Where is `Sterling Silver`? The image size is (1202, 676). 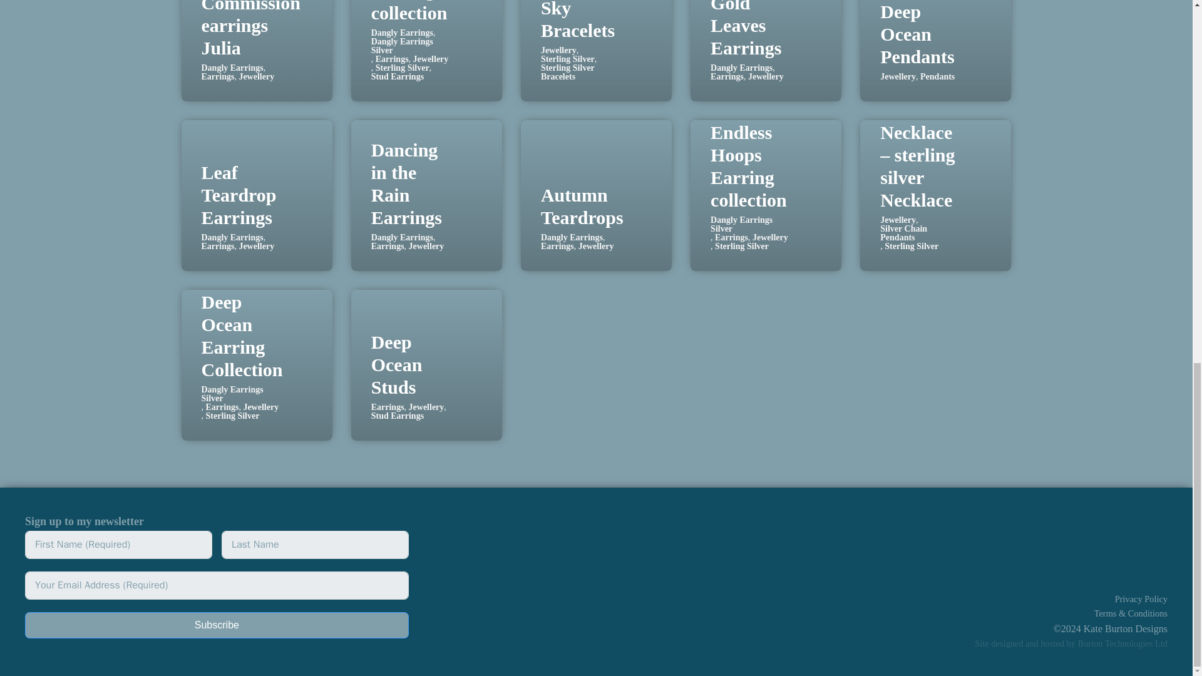 Sterling Silver is located at coordinates (568, 59).